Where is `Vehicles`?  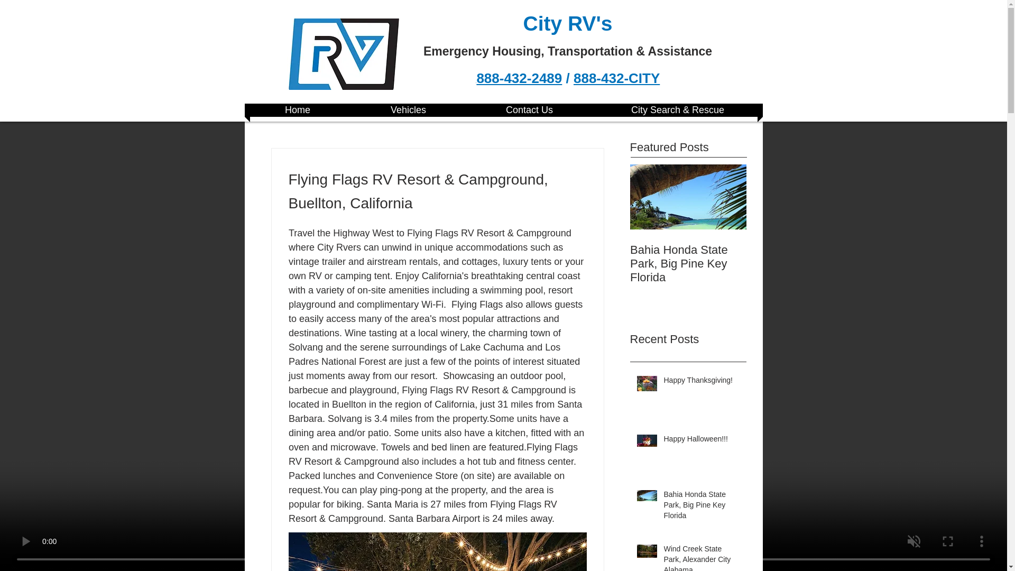 Vehicles is located at coordinates (408, 110).